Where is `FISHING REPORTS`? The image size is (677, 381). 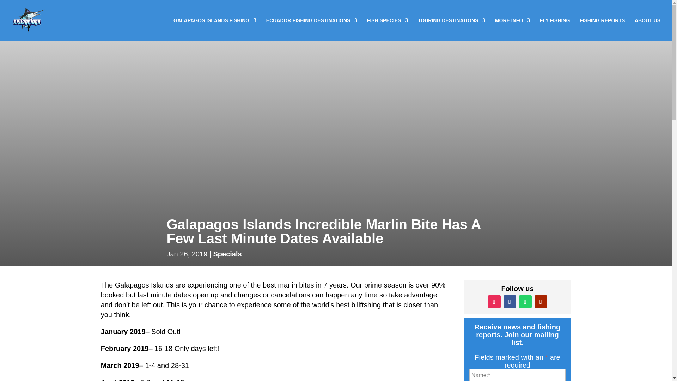
FISHING REPORTS is located at coordinates (602, 29).